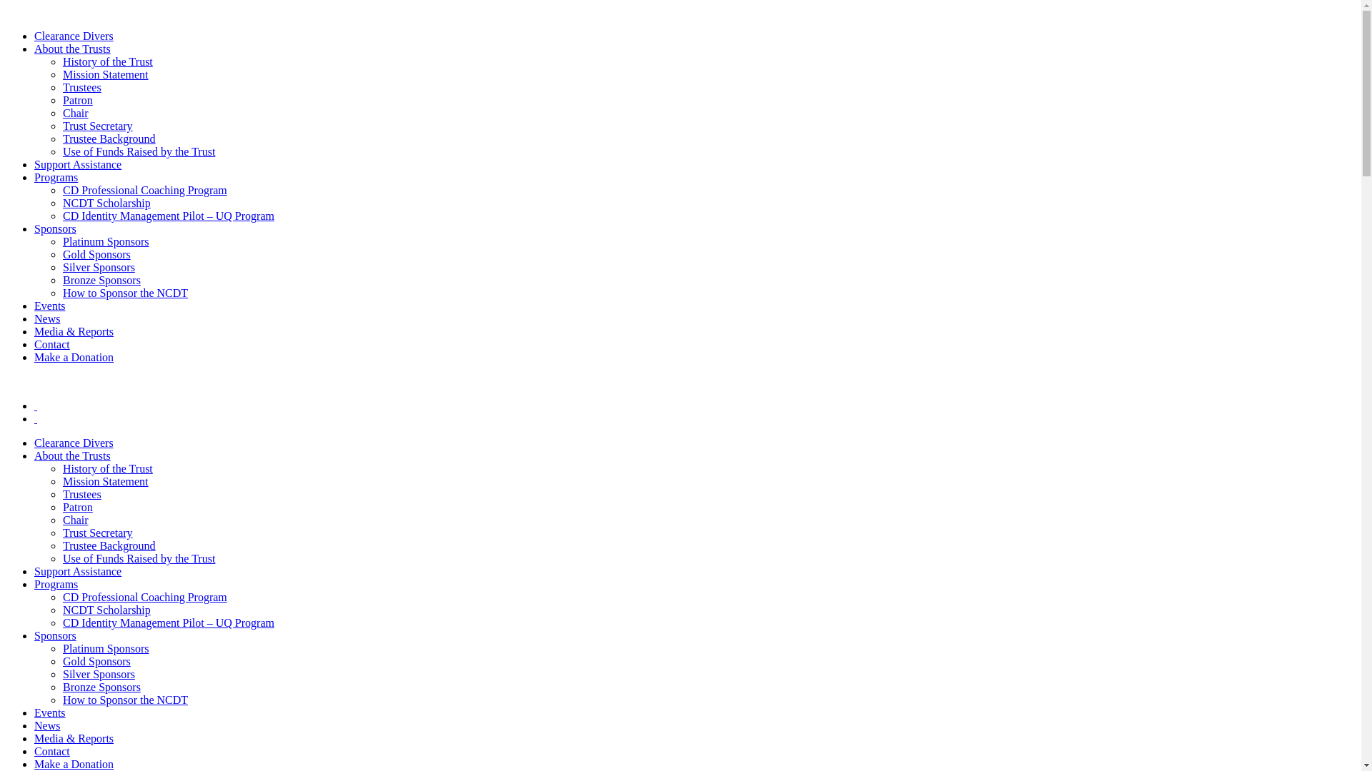 This screenshot has height=771, width=1372. What do you see at coordinates (97, 661) in the screenshot?
I see `Gold Sponsors` at bounding box center [97, 661].